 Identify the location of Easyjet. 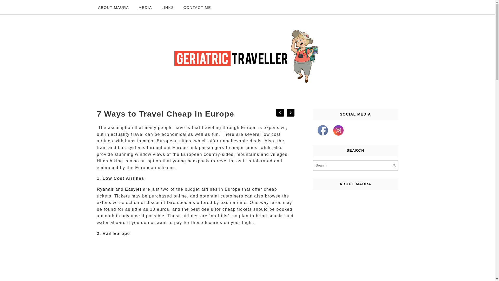
(133, 189).